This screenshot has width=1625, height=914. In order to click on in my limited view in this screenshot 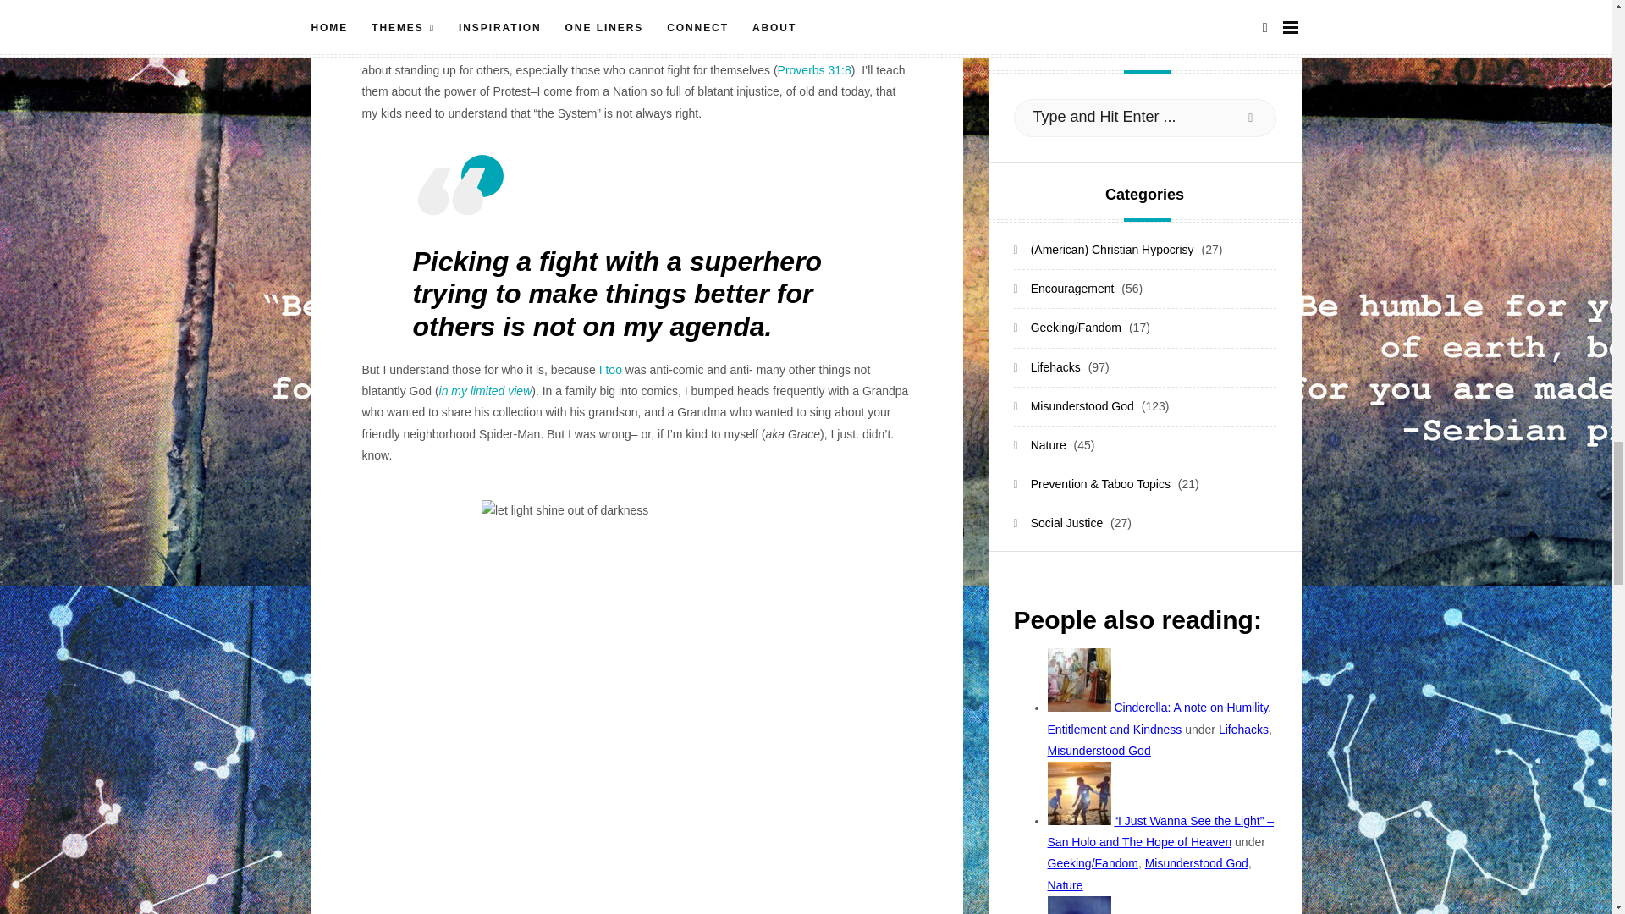, I will do `click(486, 390)`.